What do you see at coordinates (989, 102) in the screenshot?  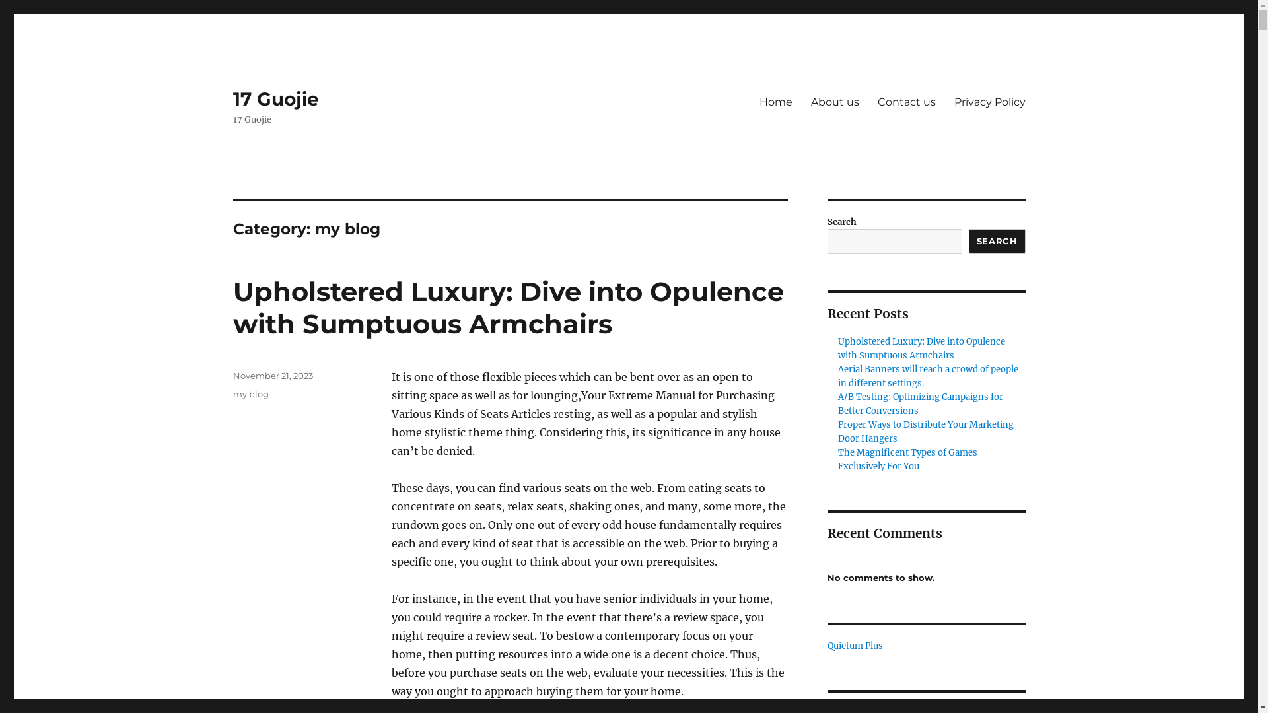 I see `Privacy Policy` at bounding box center [989, 102].